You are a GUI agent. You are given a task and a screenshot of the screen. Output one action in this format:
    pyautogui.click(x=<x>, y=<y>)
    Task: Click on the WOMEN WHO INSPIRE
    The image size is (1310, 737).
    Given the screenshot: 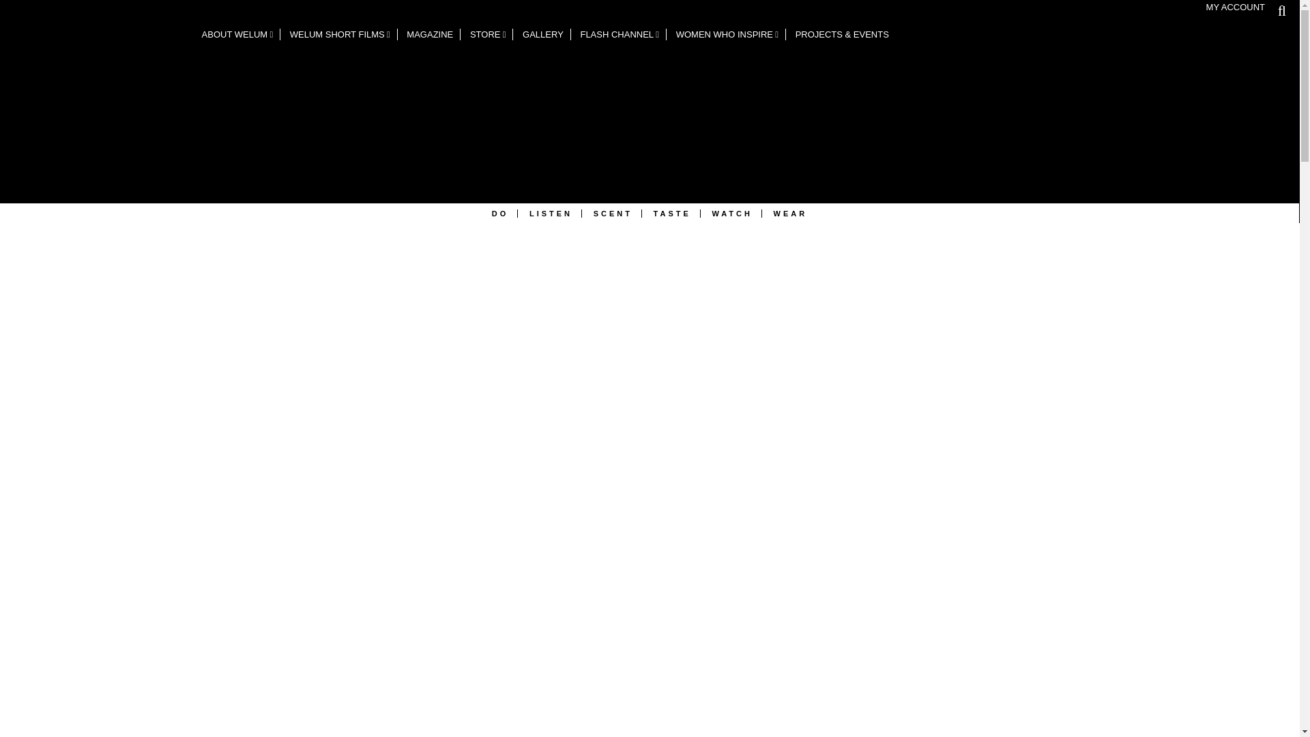 What is the action you would take?
    pyautogui.click(x=727, y=34)
    